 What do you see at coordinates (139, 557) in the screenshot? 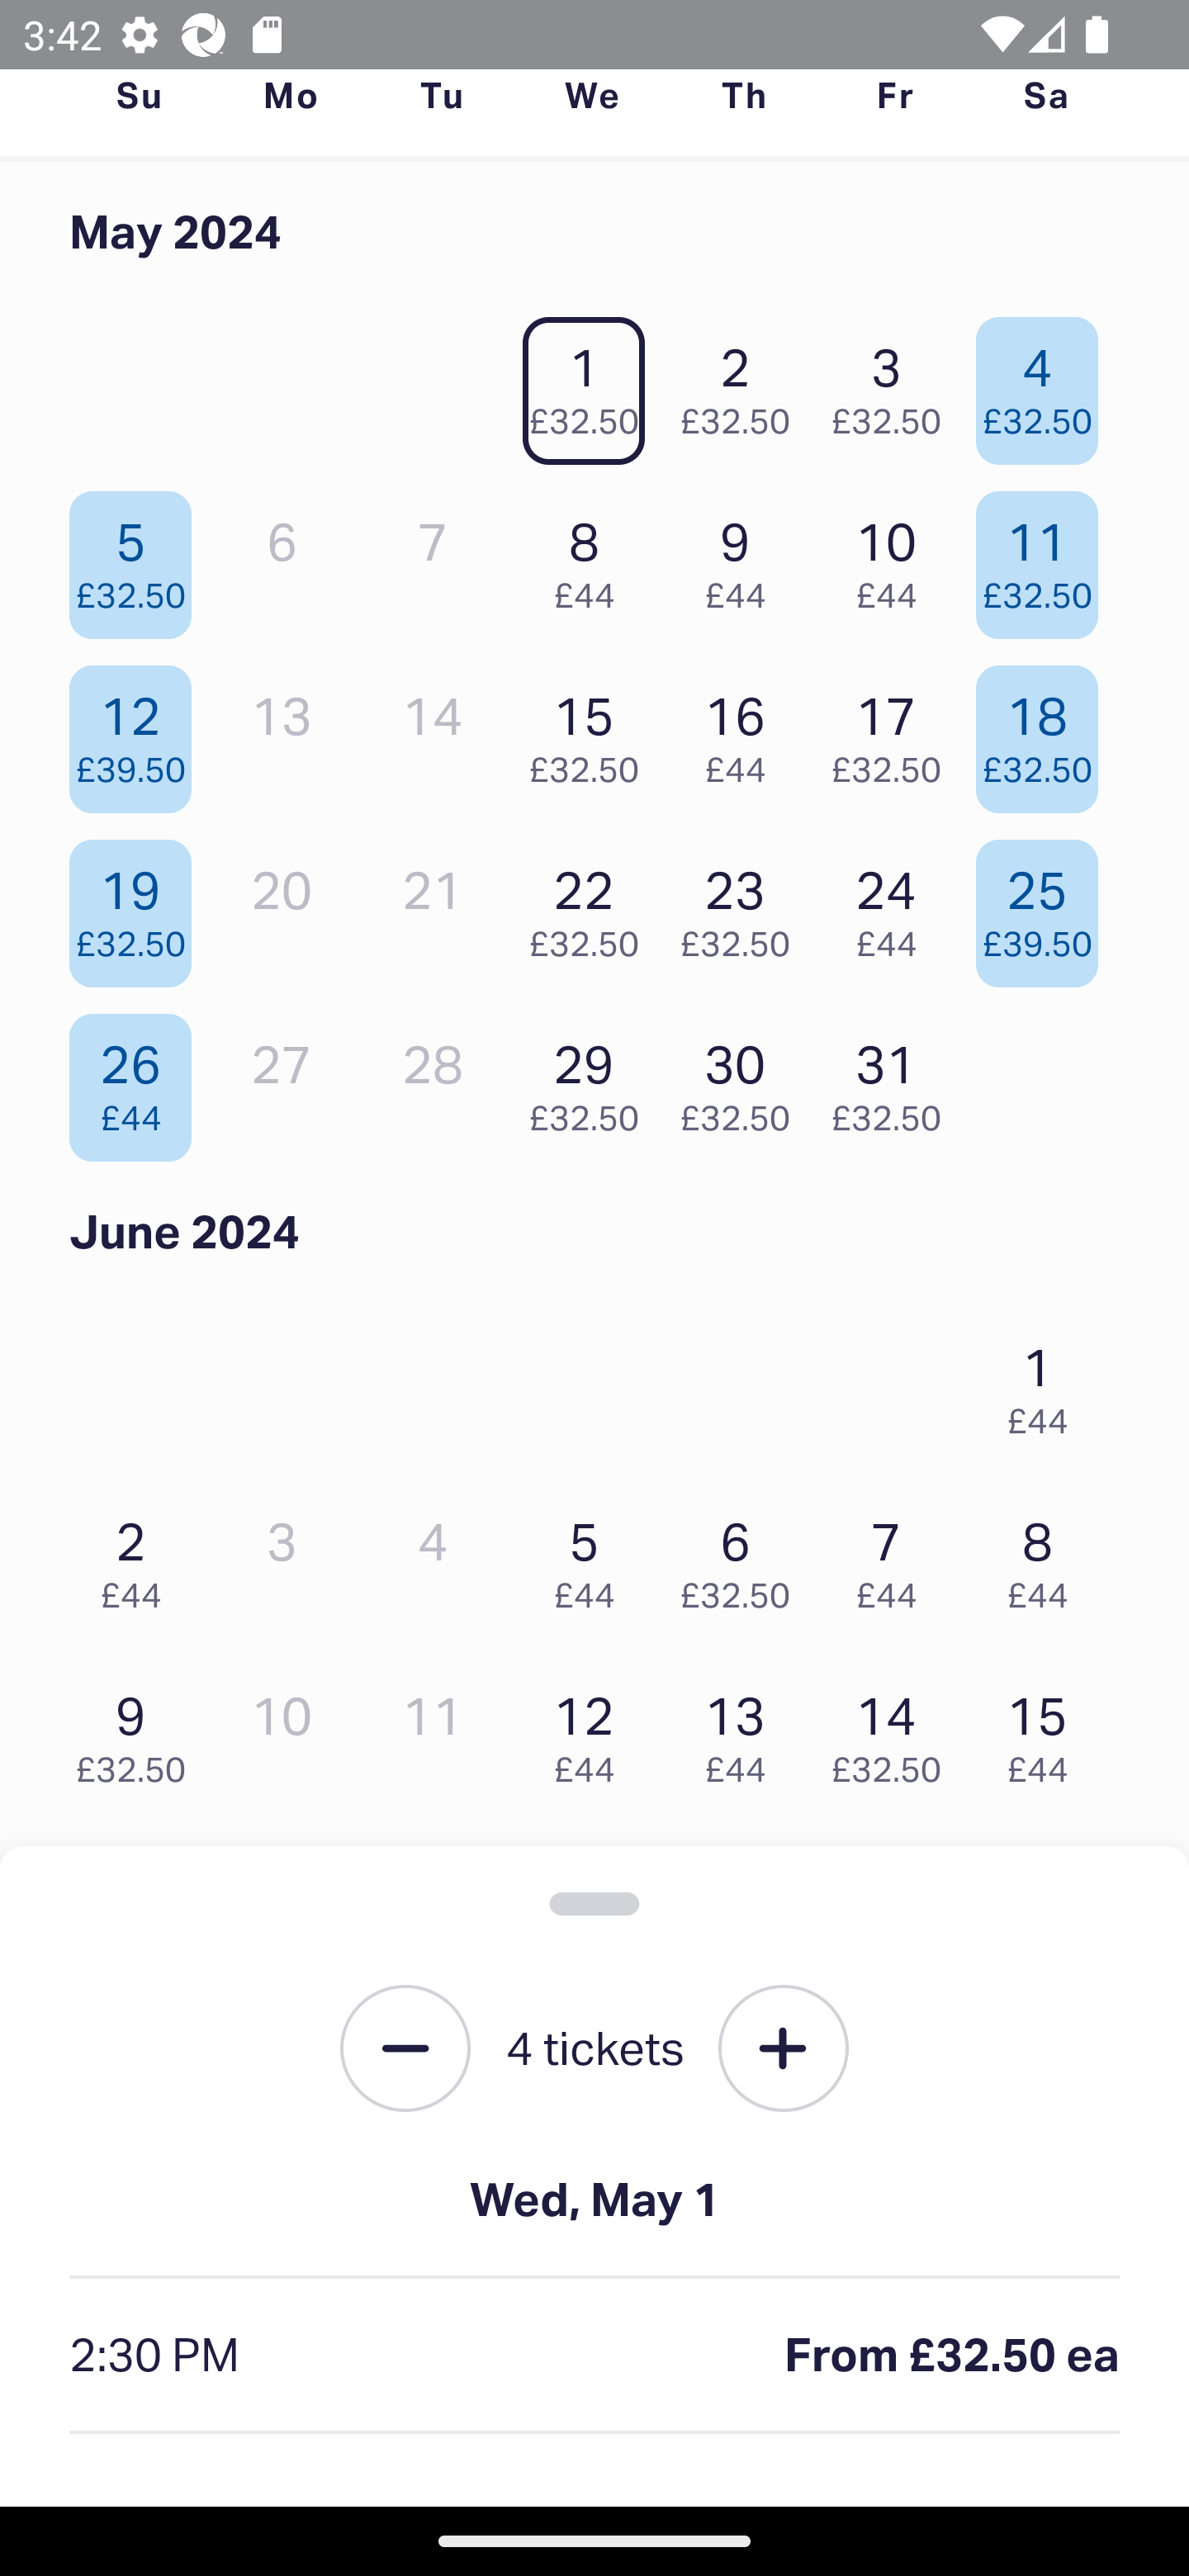
I see `5 £32.50` at bounding box center [139, 557].